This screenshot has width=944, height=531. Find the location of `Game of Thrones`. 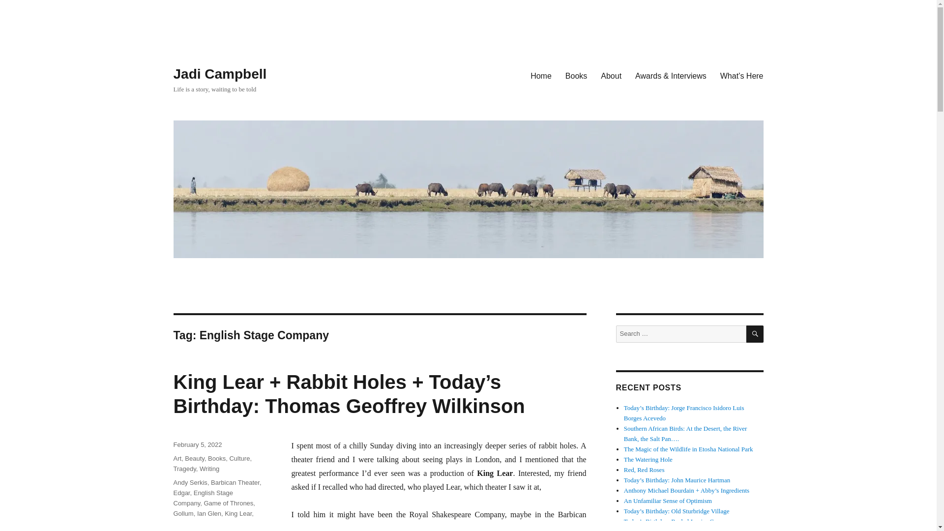

Game of Thrones is located at coordinates (228, 503).